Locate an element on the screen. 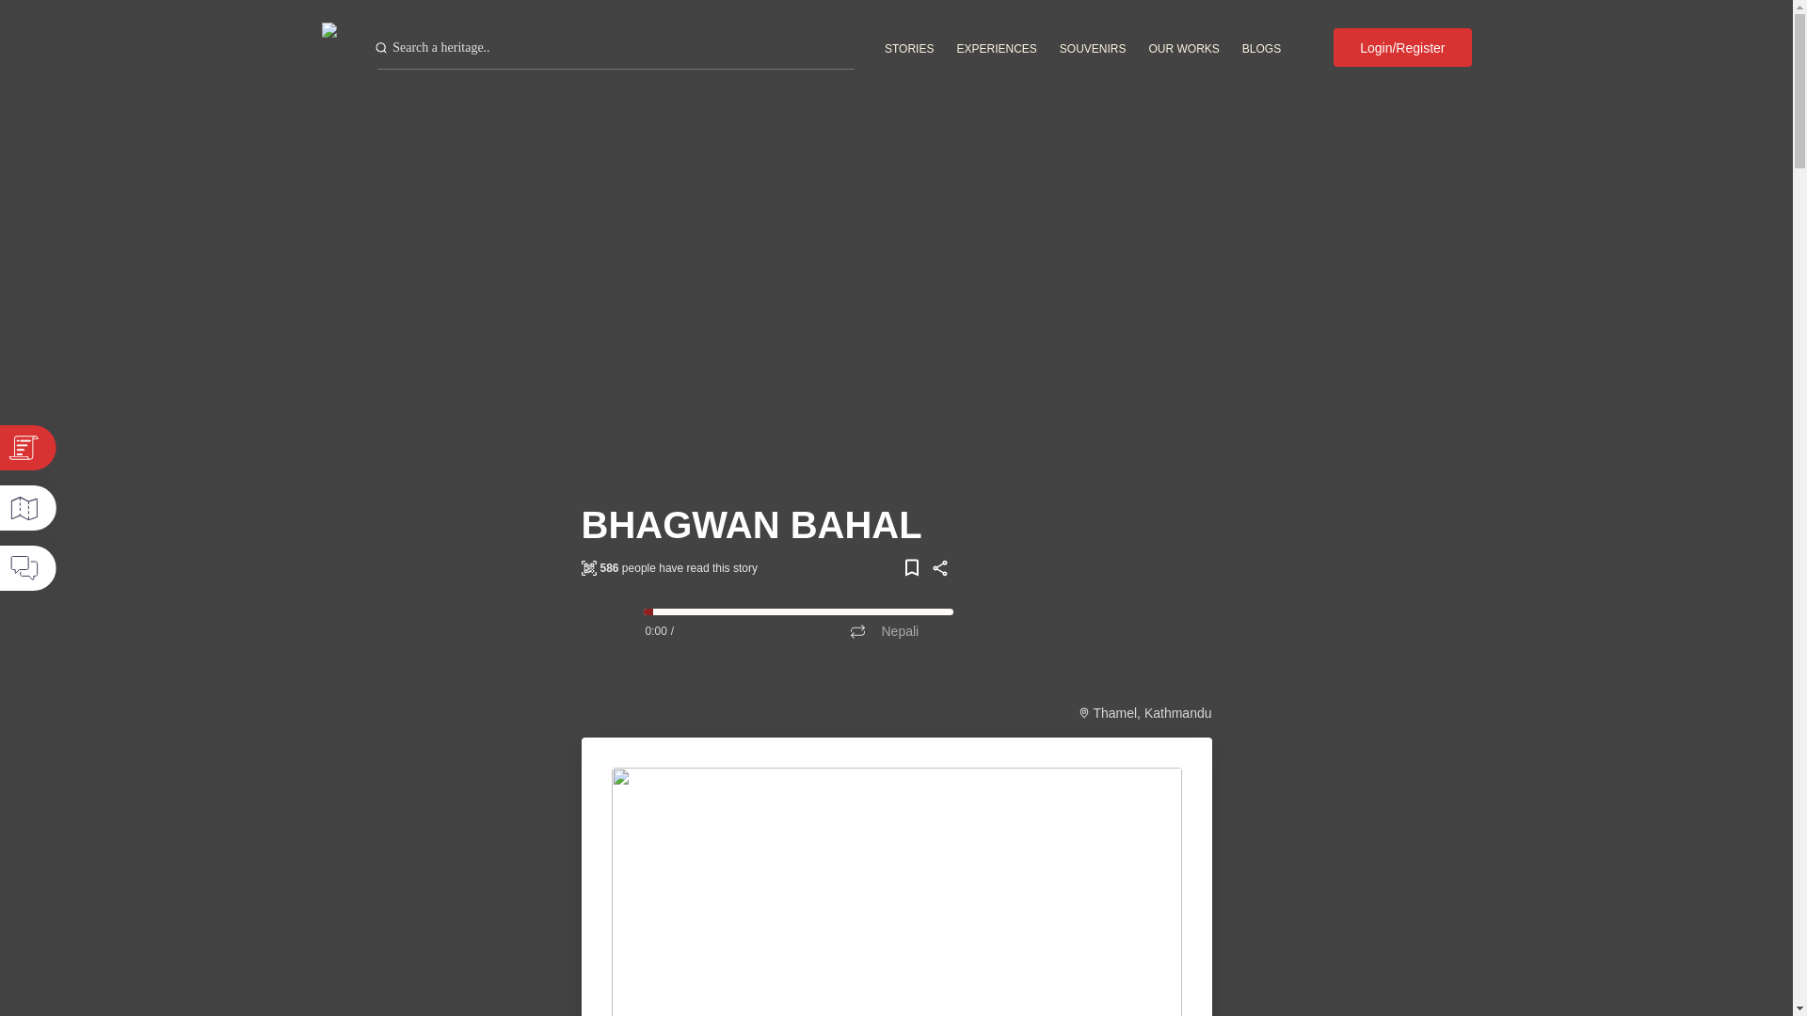 The height and width of the screenshot is (1016, 1807). OUR WORKS is located at coordinates (1184, 49).